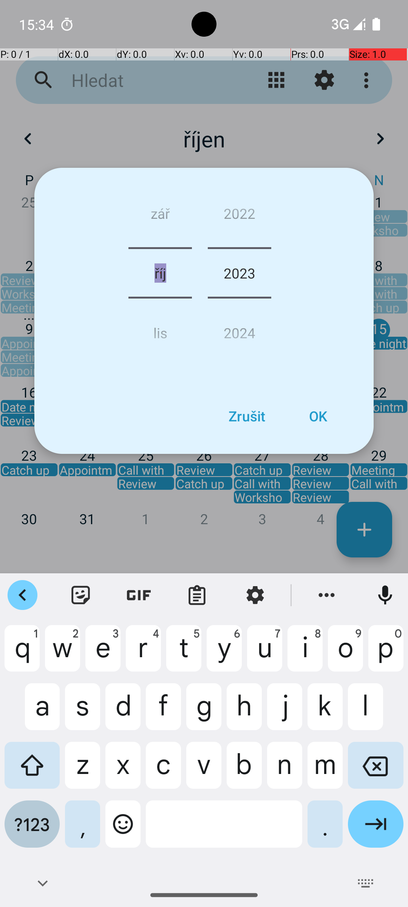 The image size is (408, 907). What do you see at coordinates (160, 330) in the screenshot?
I see `lis` at bounding box center [160, 330].